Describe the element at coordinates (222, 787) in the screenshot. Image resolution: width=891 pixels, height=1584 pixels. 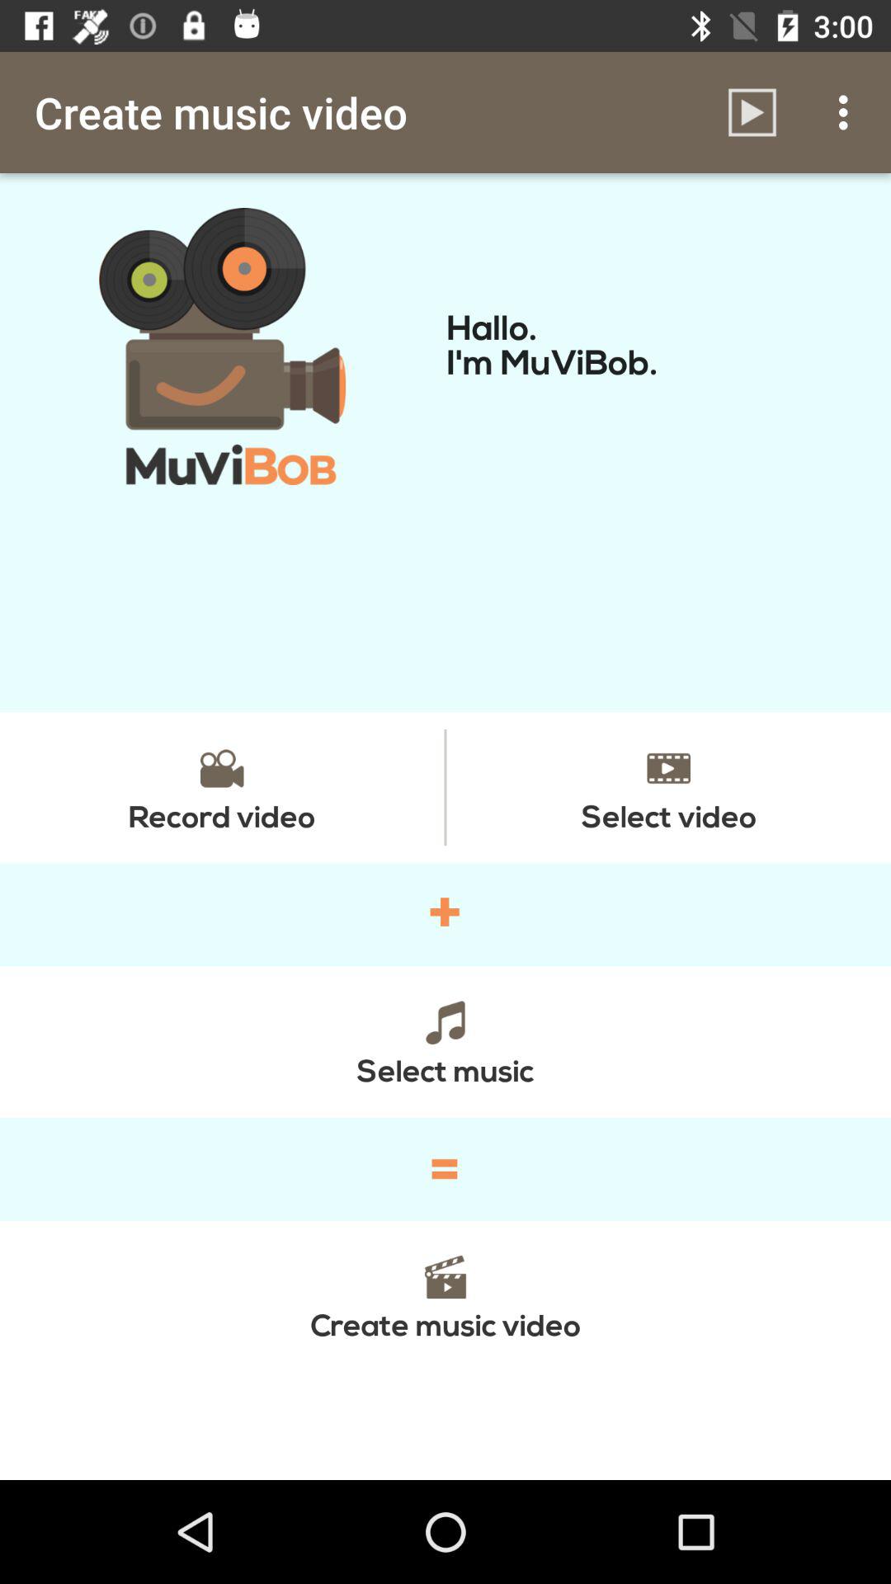
I see `select the icon on the left` at that location.